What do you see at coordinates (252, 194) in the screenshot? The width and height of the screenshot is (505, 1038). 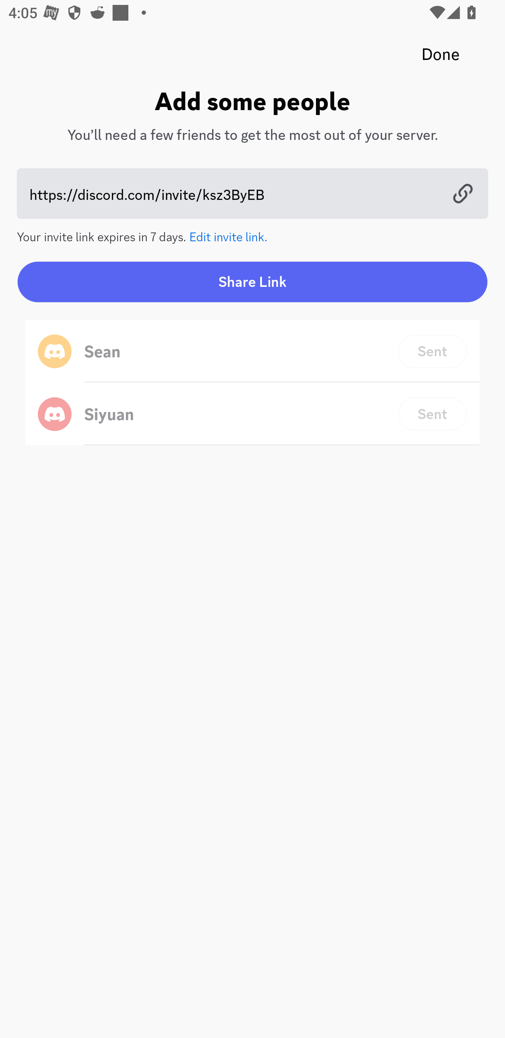 I see `Copy Link https://discord.com/invite/ksz3ByEB` at bounding box center [252, 194].